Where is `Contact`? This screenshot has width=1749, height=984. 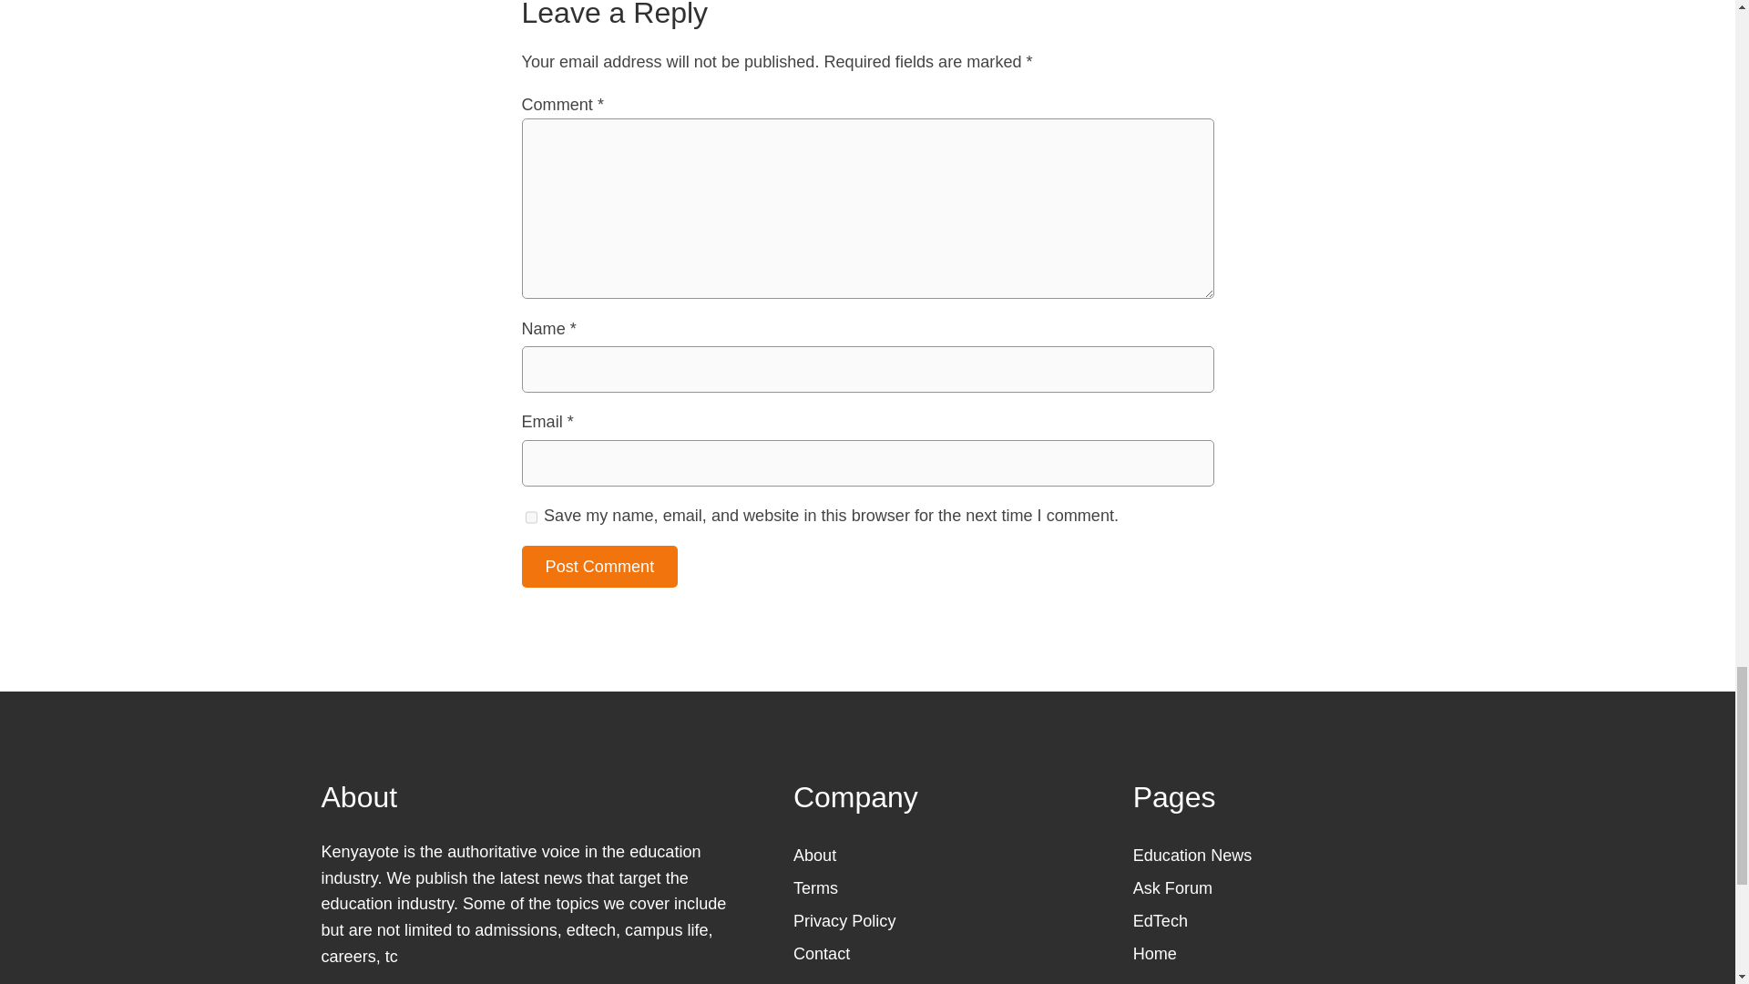 Contact is located at coordinates (822, 953).